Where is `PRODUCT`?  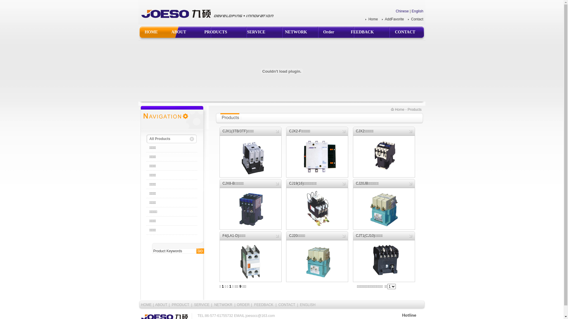 PRODUCT is located at coordinates (180, 305).